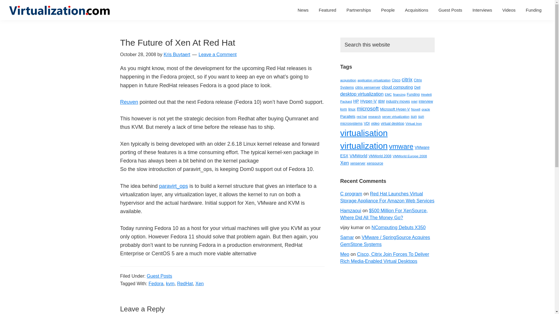 The image size is (559, 314). Describe the element at coordinates (199, 283) in the screenshot. I see `Xen` at that location.